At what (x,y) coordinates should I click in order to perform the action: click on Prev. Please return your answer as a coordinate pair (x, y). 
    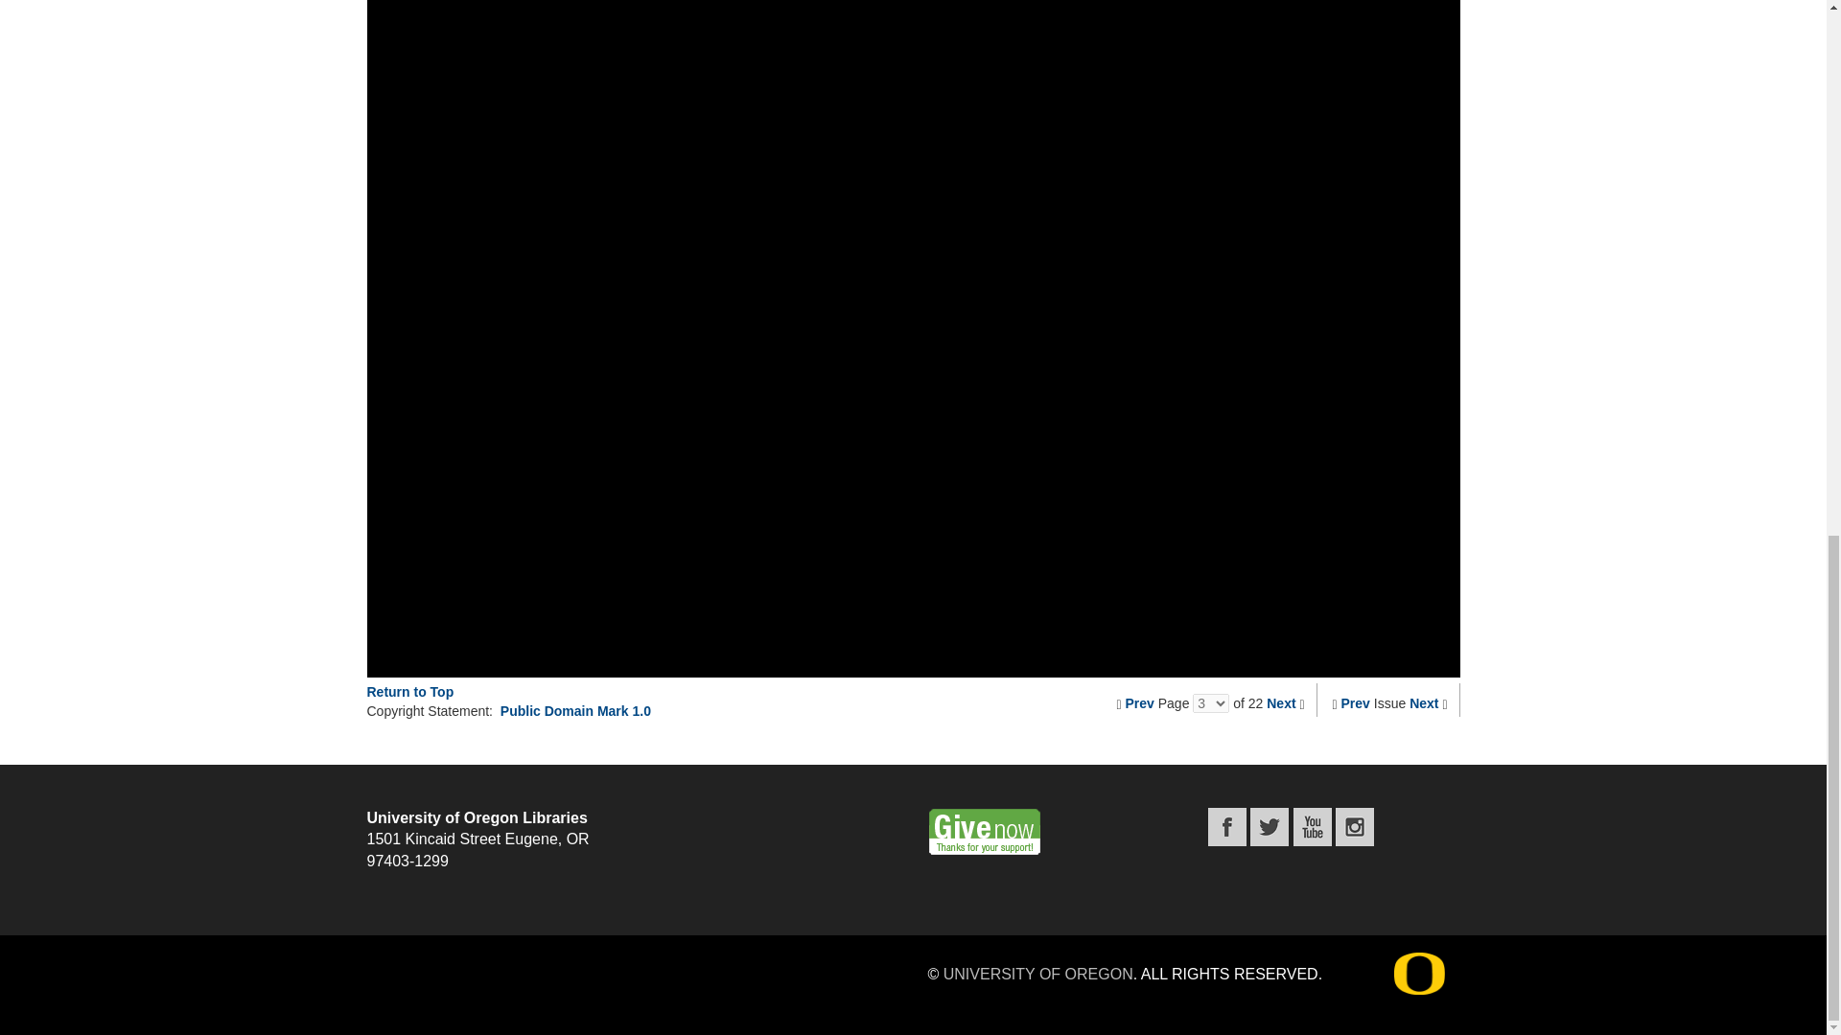
    Looking at the image, I should click on (1139, 702).